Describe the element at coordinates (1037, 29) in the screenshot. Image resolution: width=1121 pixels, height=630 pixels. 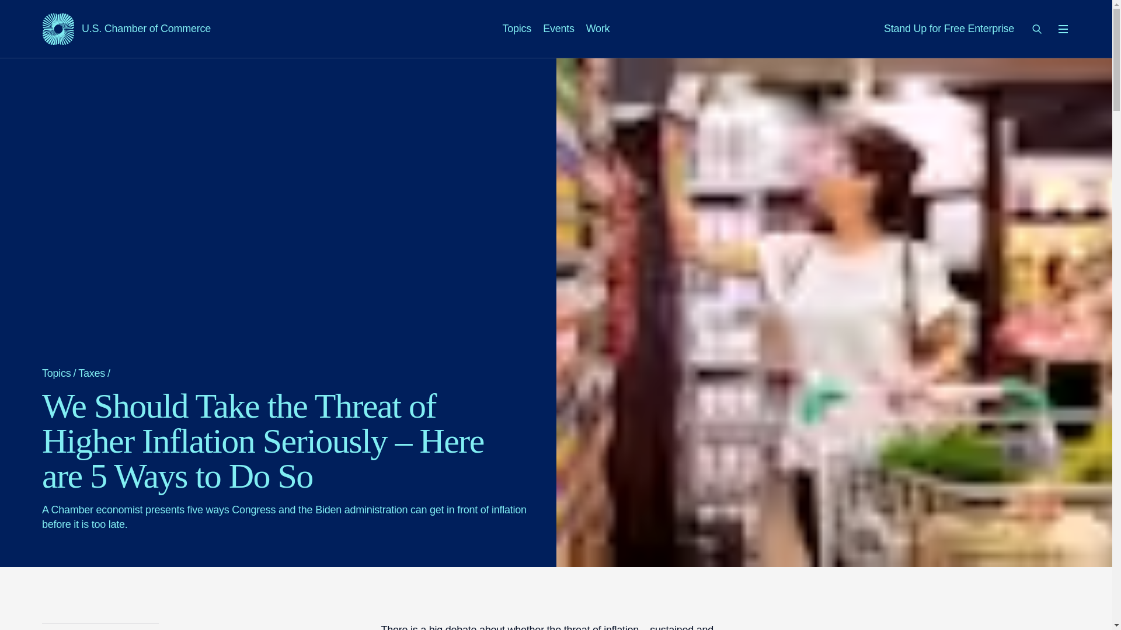
I see `Events` at that location.